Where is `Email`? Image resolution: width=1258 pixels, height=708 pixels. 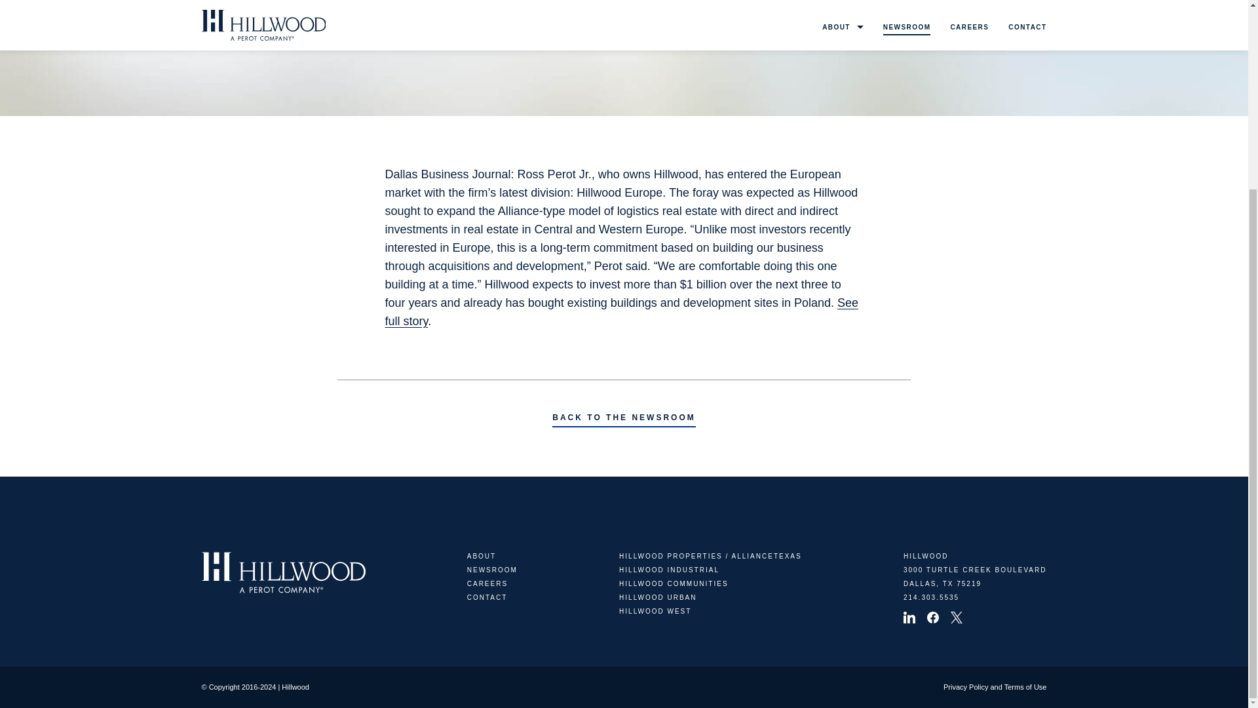
Email is located at coordinates (675, 31).